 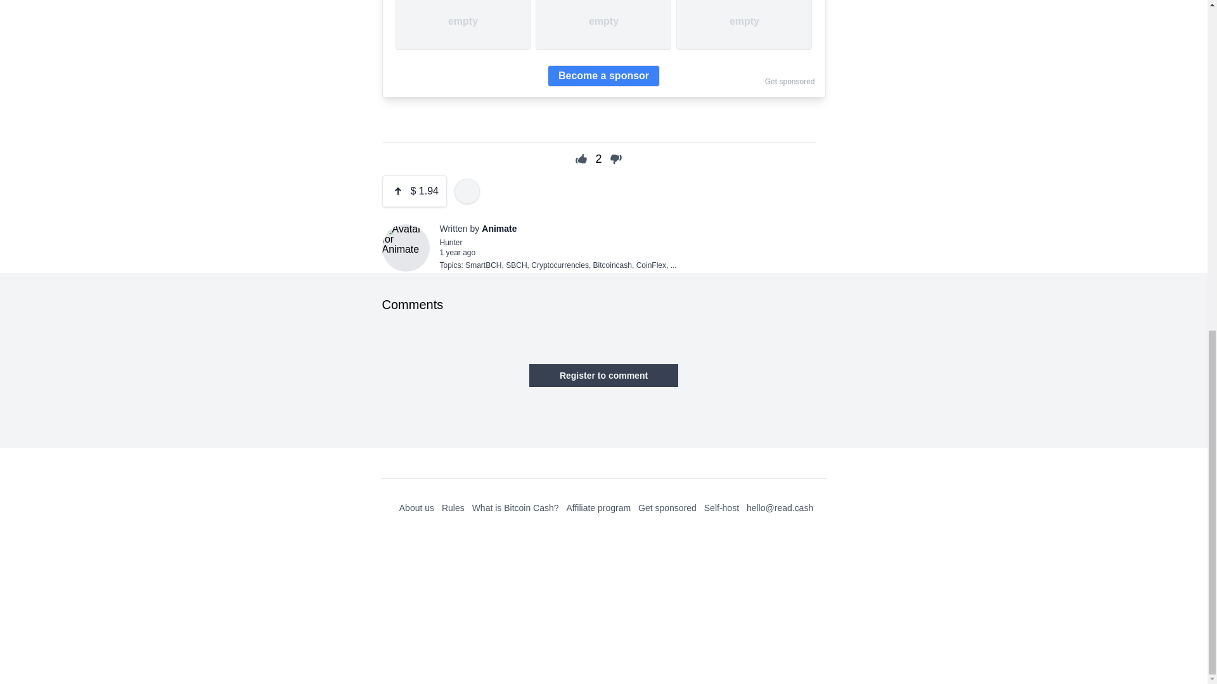 I want to click on Animate, so click(x=499, y=229).